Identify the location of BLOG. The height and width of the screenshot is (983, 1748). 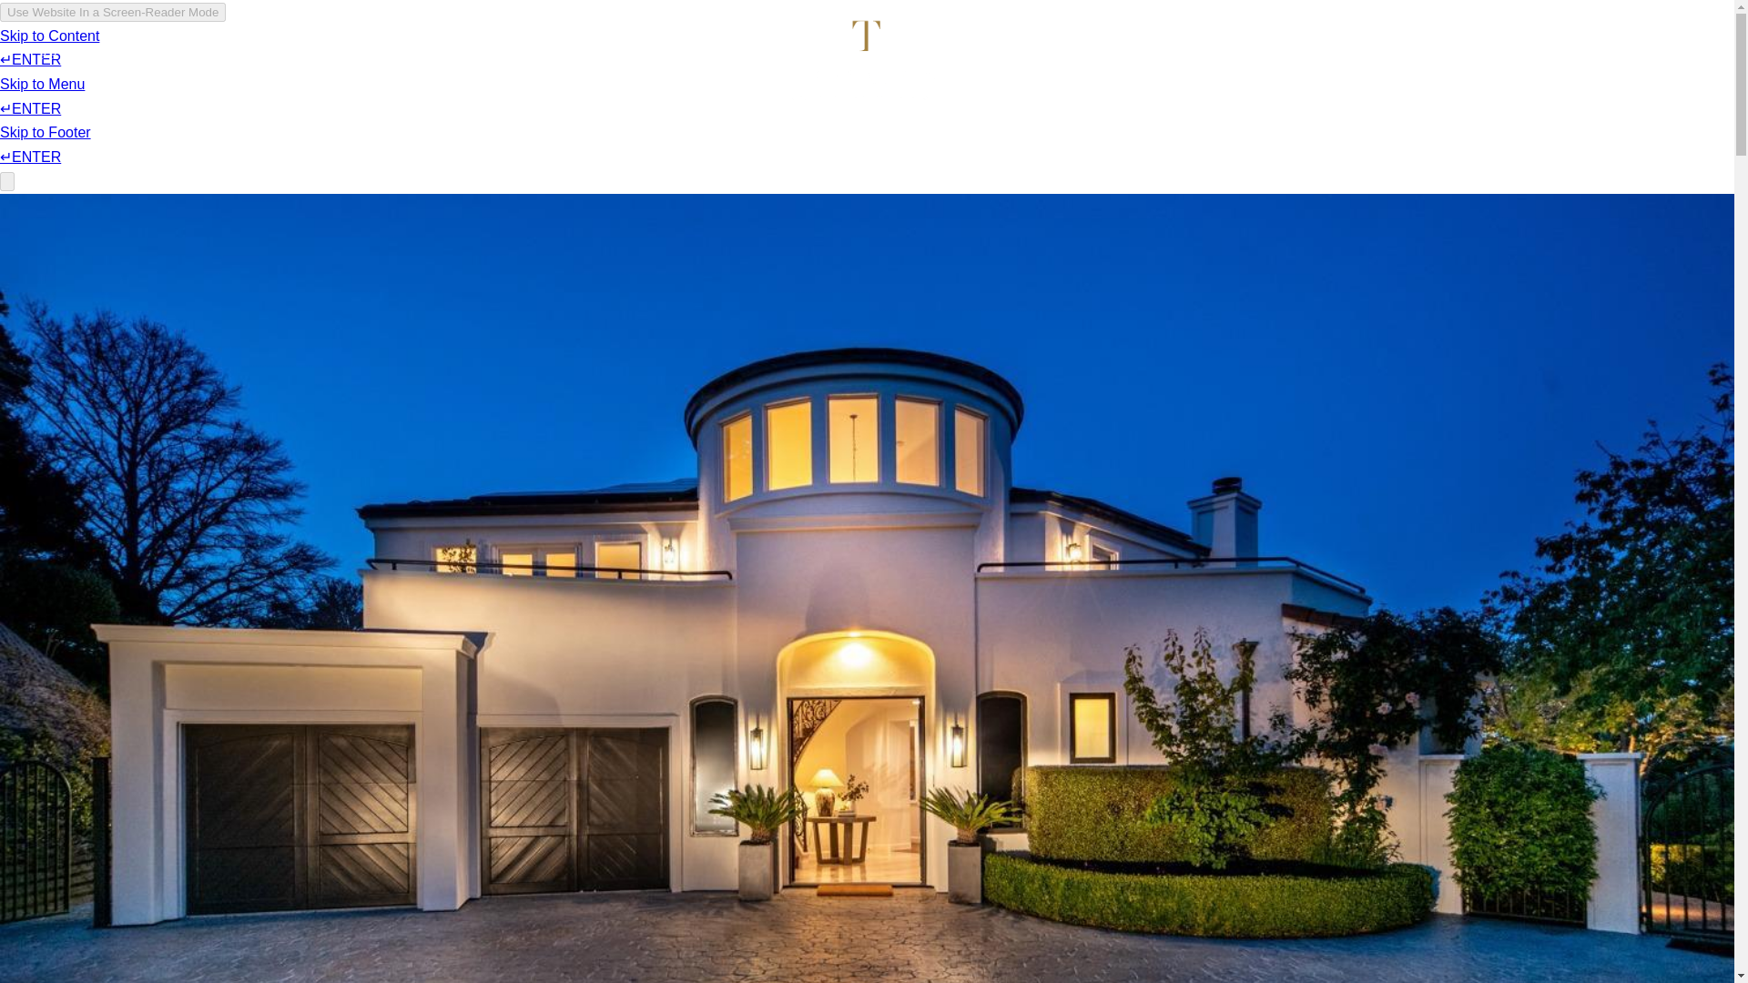
(355, 93).